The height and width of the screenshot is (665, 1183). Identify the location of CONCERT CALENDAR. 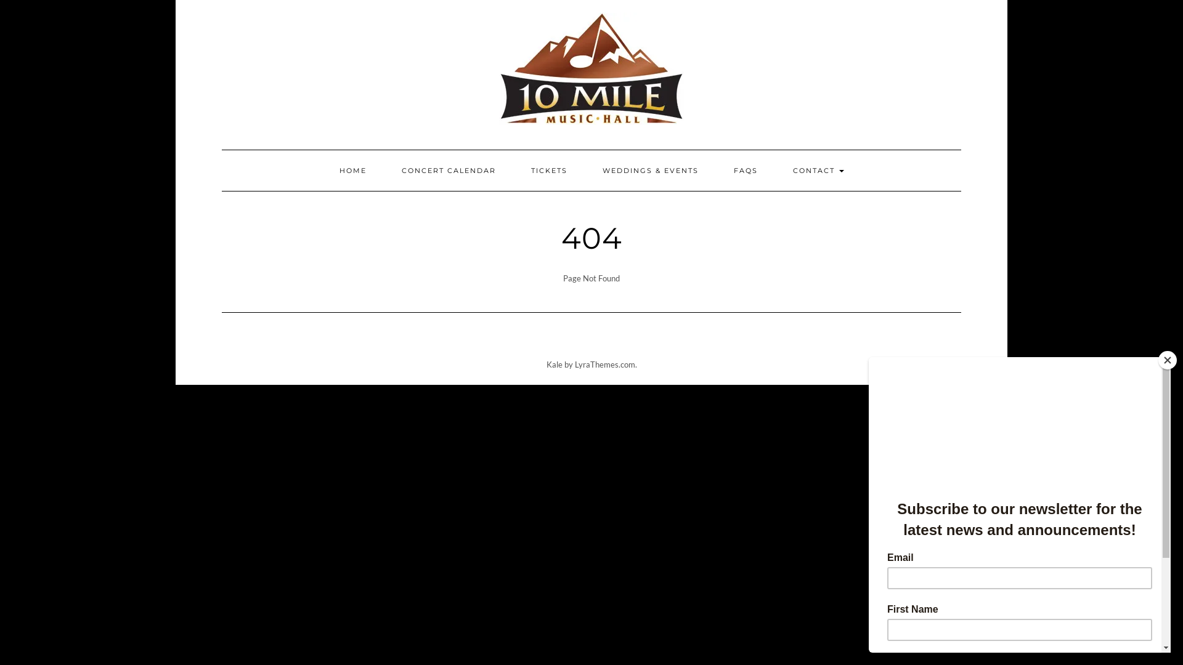
(449, 171).